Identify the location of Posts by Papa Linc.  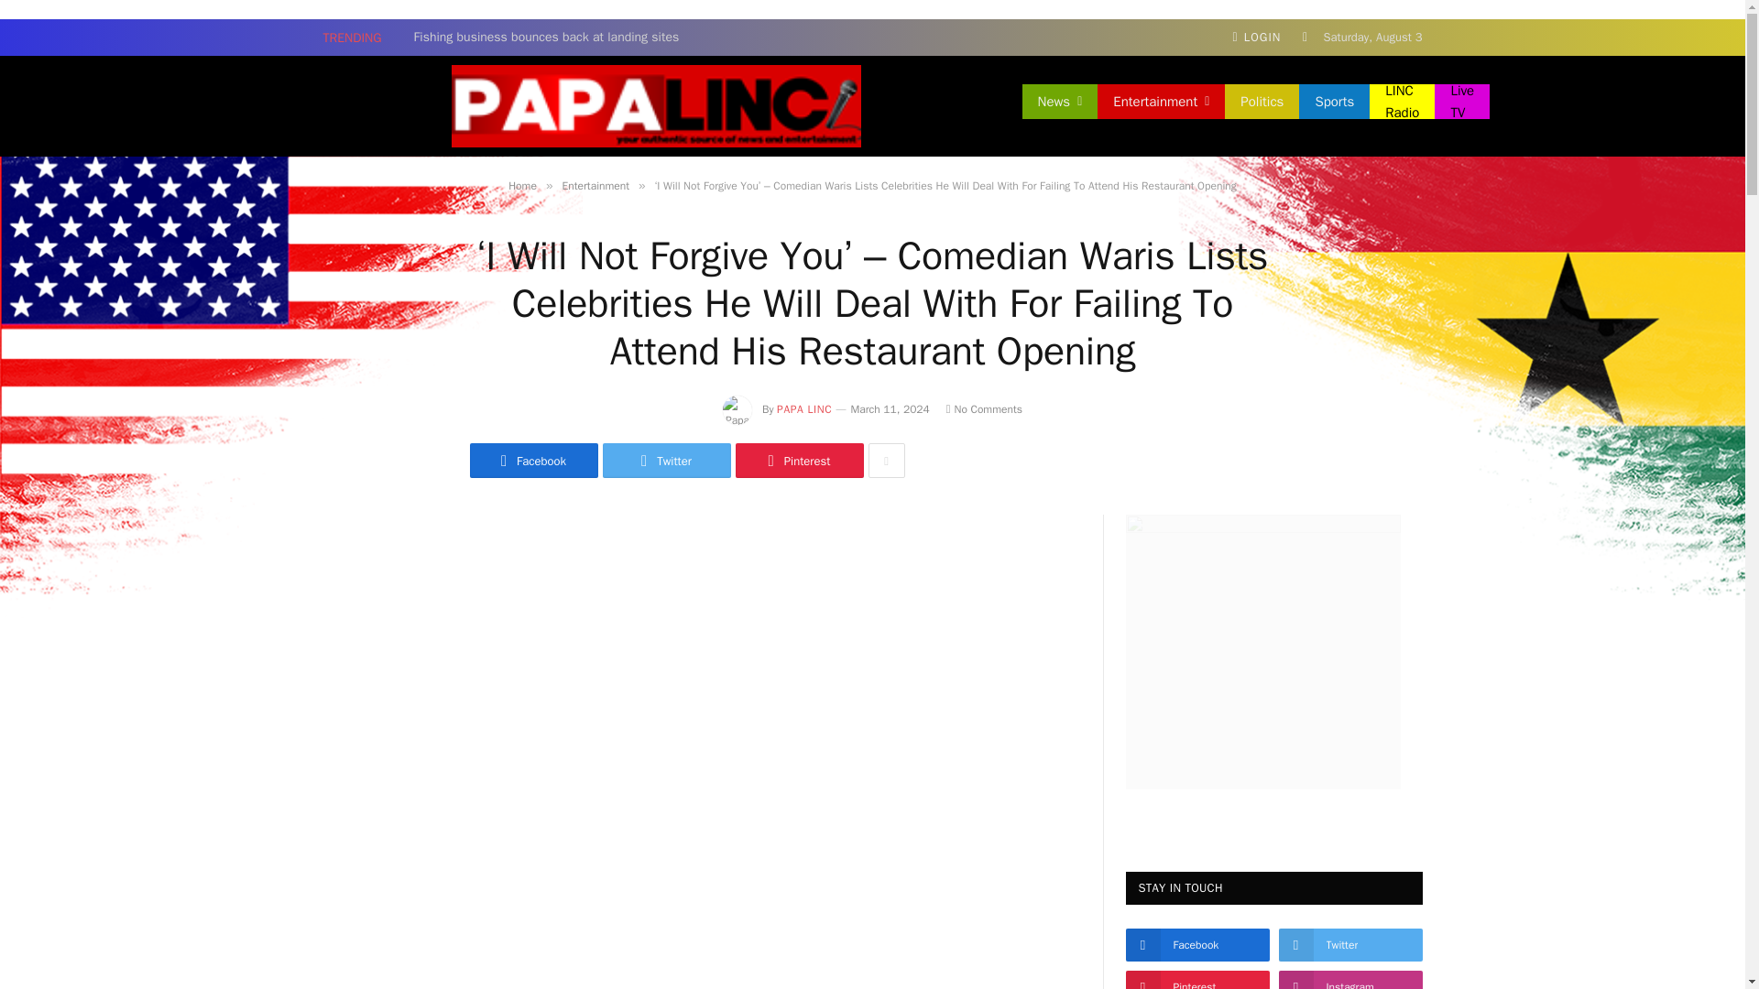
(804, 408).